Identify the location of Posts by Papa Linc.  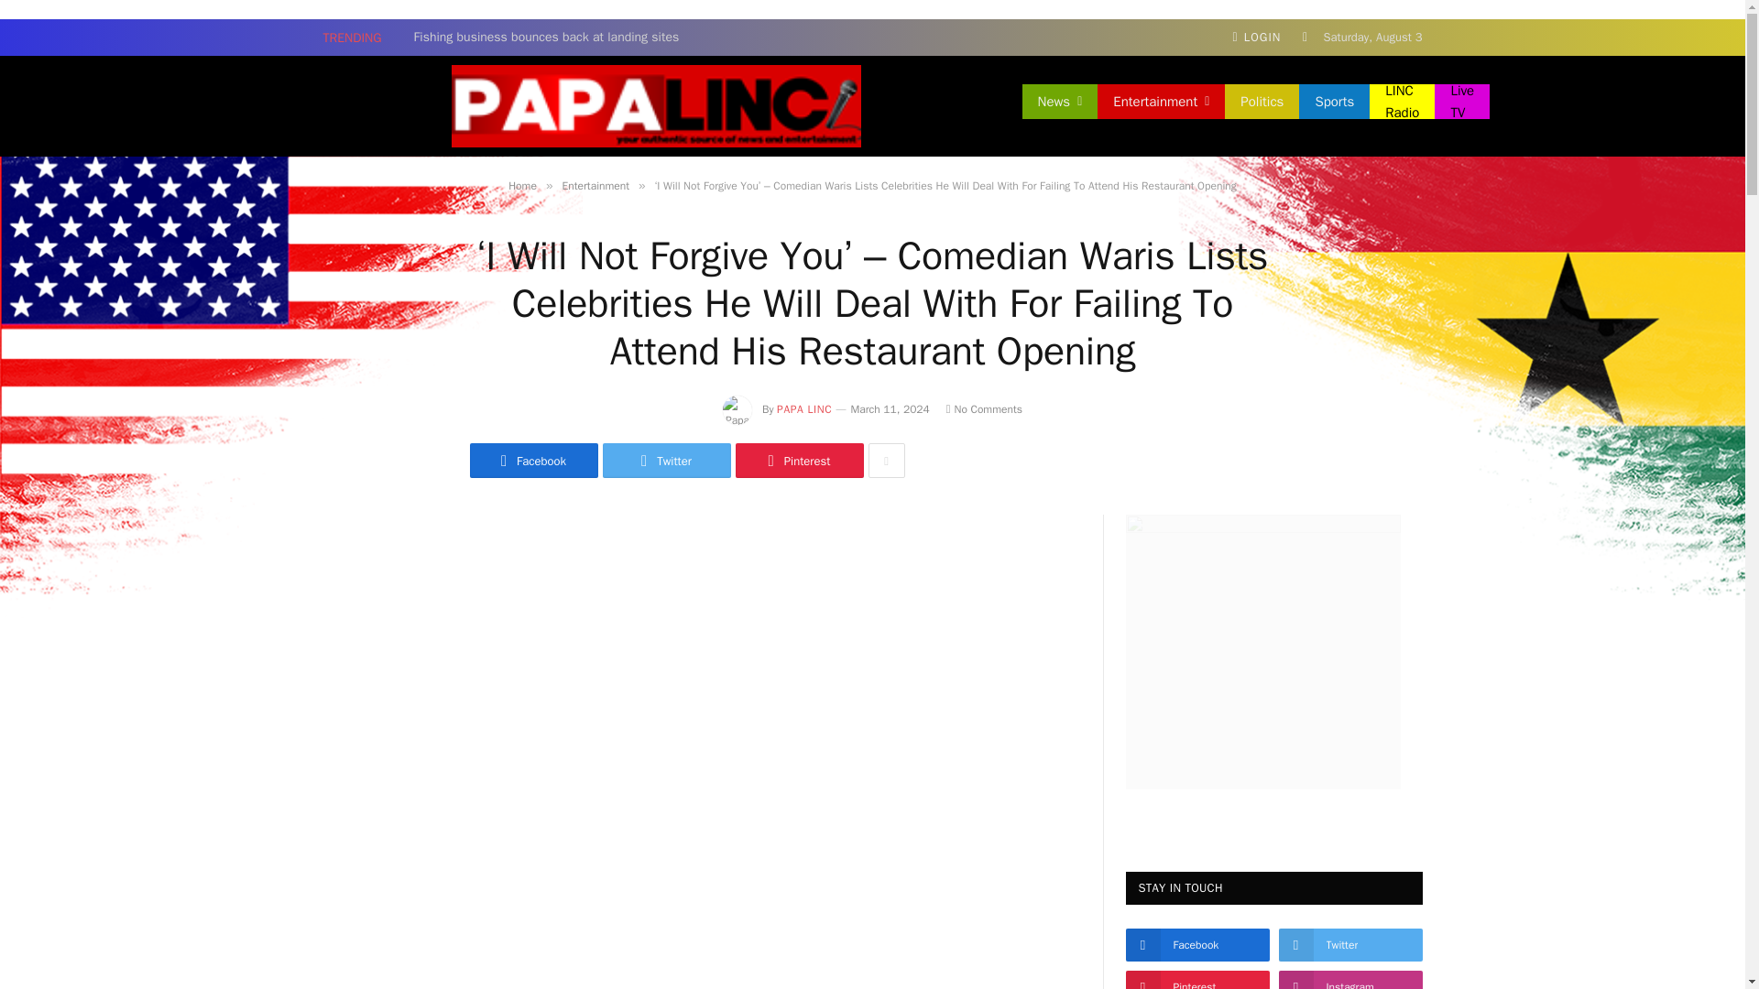
(804, 408).